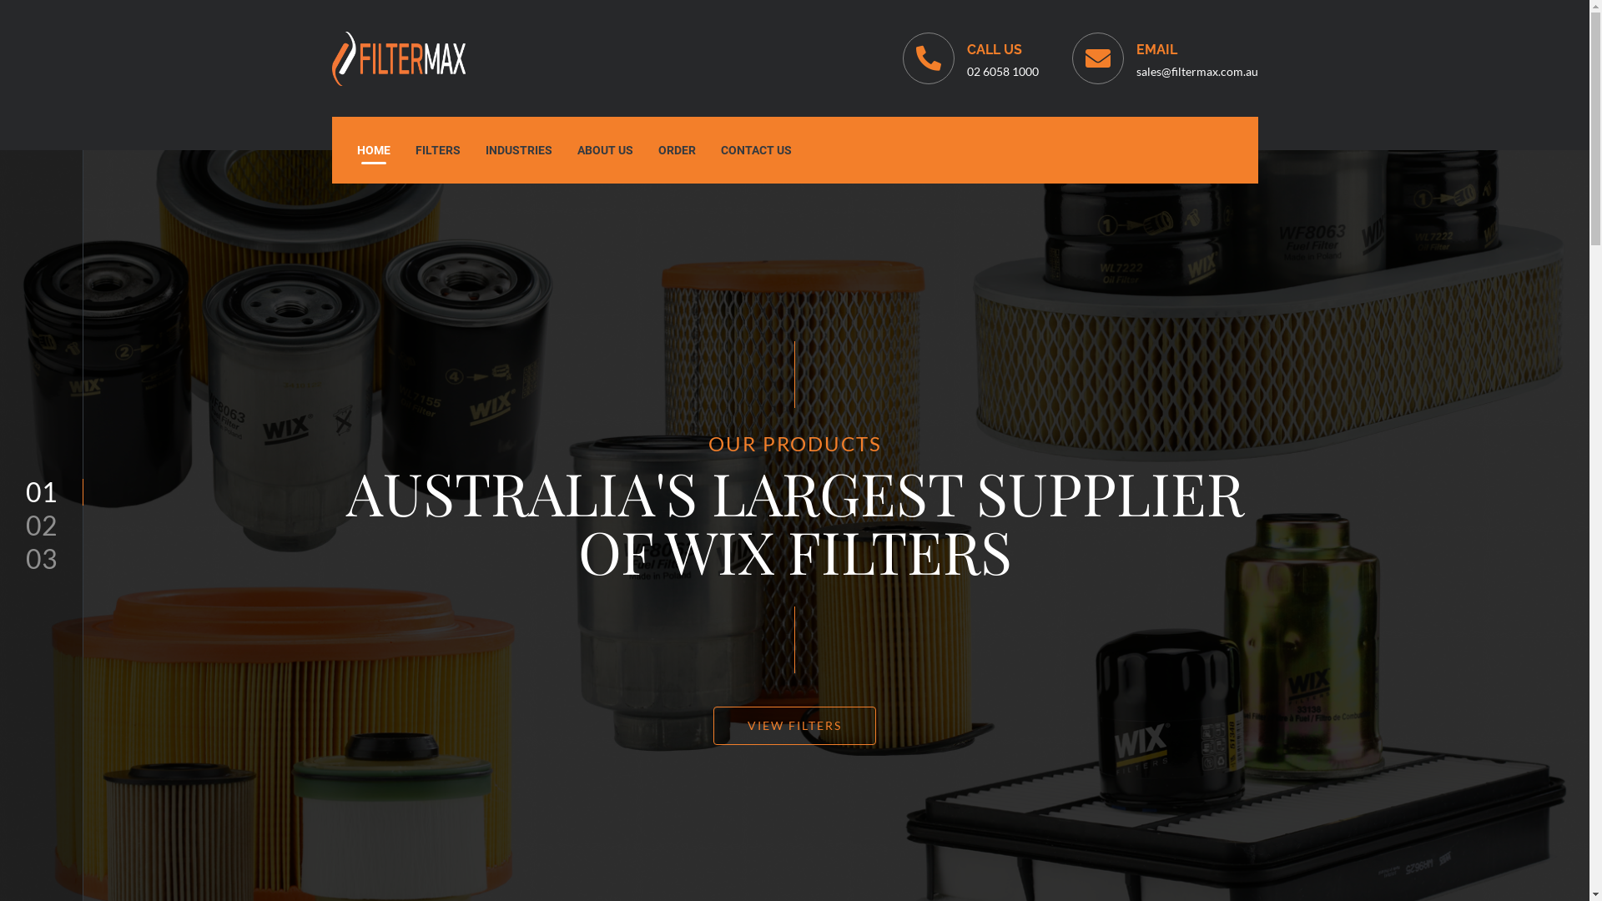 The height and width of the screenshot is (901, 1602). Describe the element at coordinates (794, 726) in the screenshot. I see `VIEW FILTERS` at that location.